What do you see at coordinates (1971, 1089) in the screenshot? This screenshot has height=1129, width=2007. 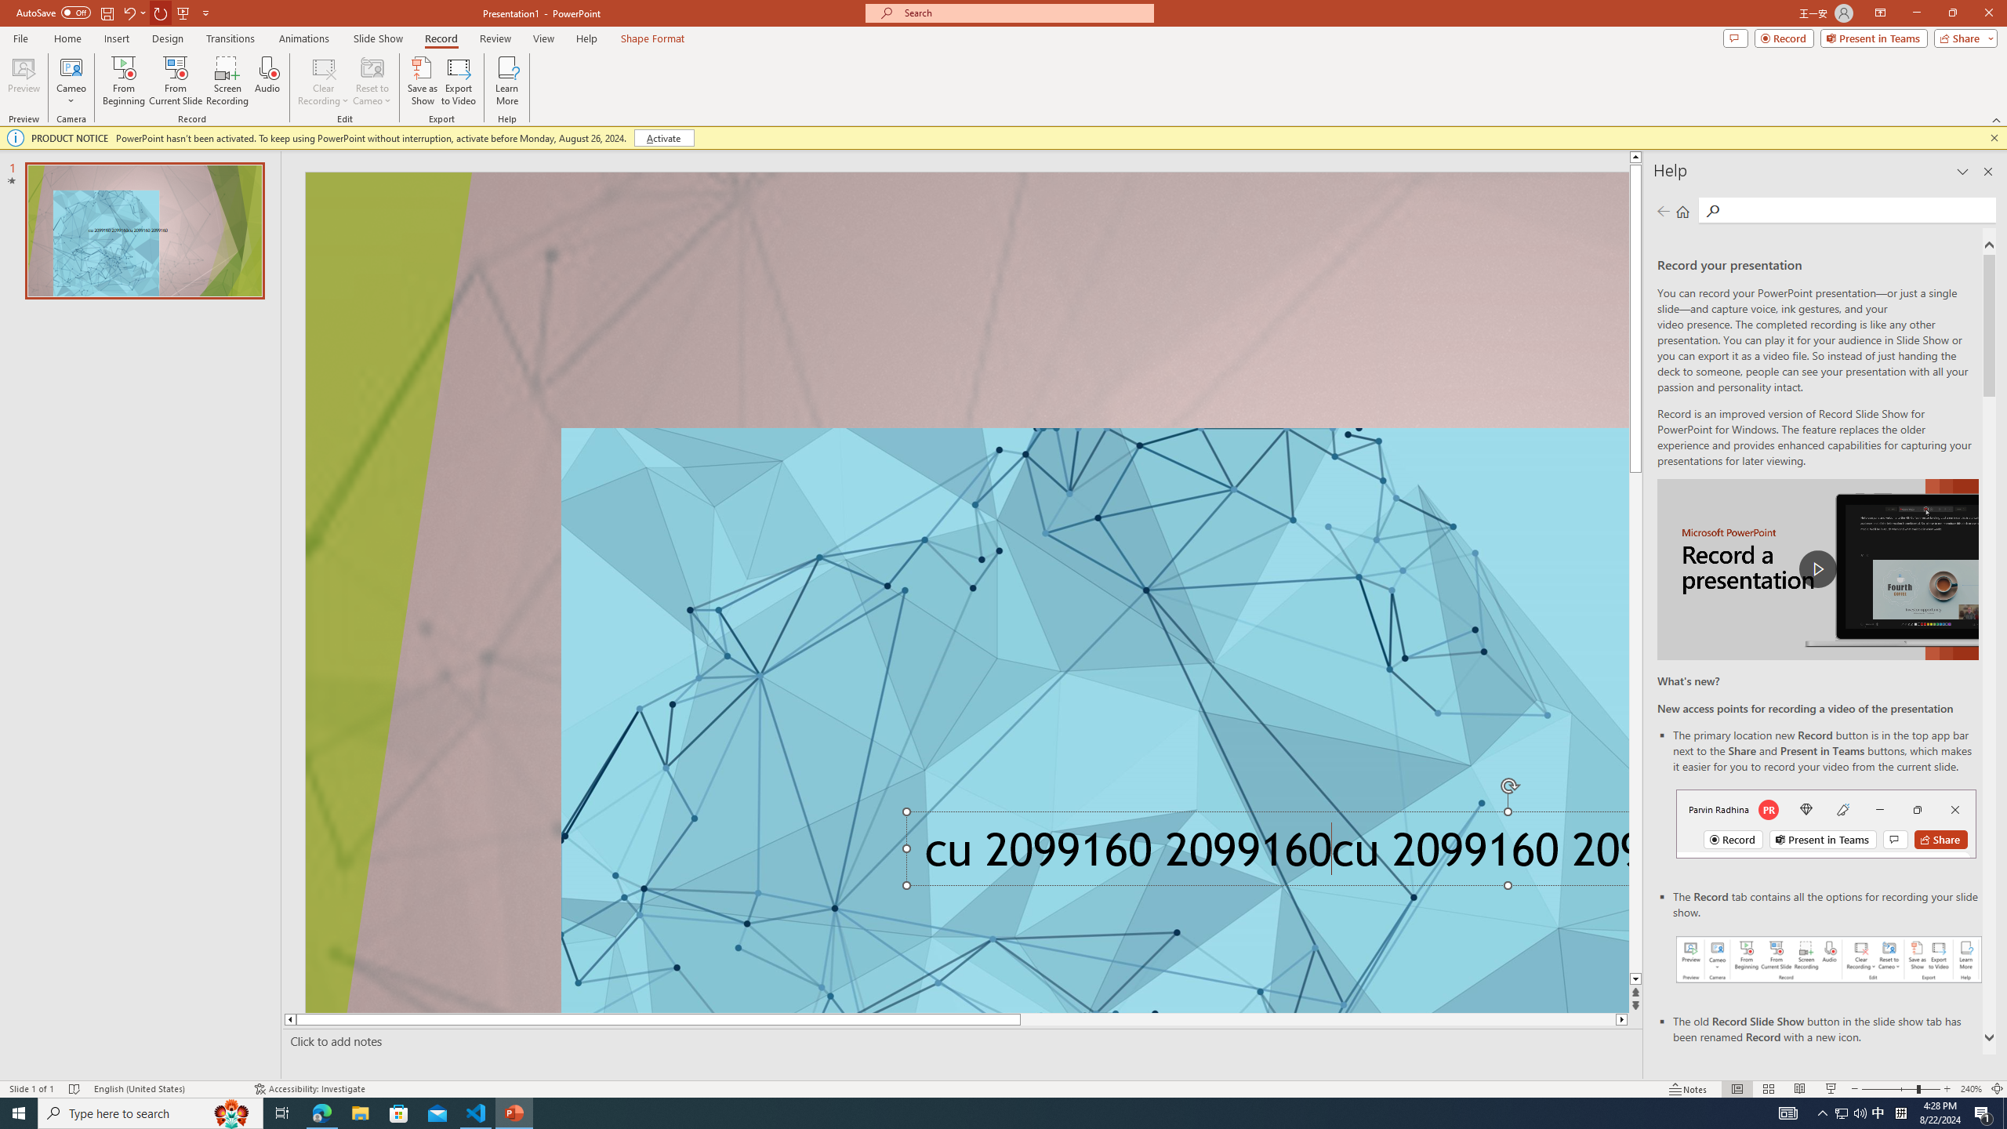 I see `Zoom 240%` at bounding box center [1971, 1089].